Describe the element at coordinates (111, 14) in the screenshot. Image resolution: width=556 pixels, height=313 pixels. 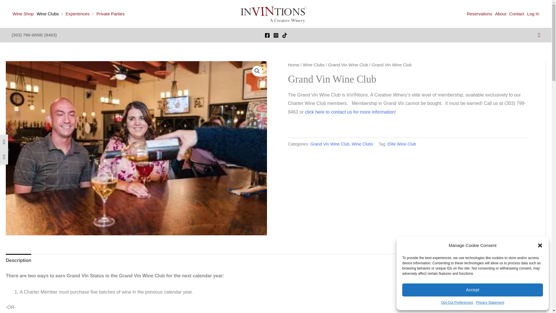
I see `Private Parties` at that location.